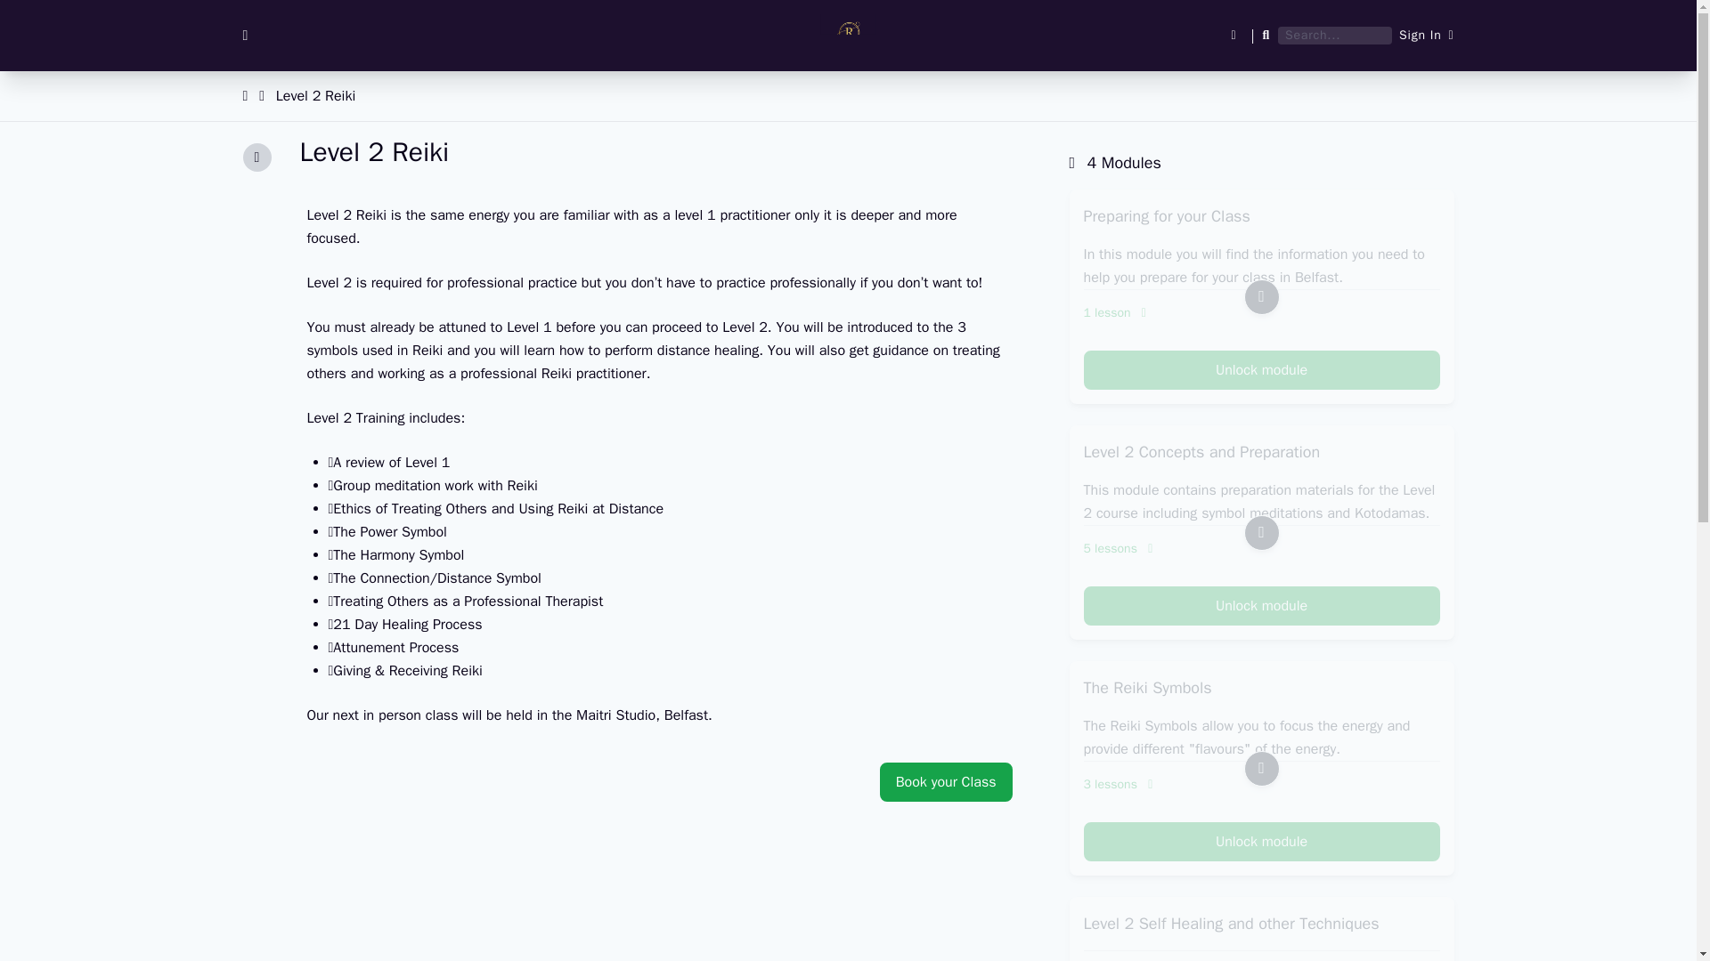  Describe the element at coordinates (1261, 548) in the screenshot. I see `5 lessons` at that location.